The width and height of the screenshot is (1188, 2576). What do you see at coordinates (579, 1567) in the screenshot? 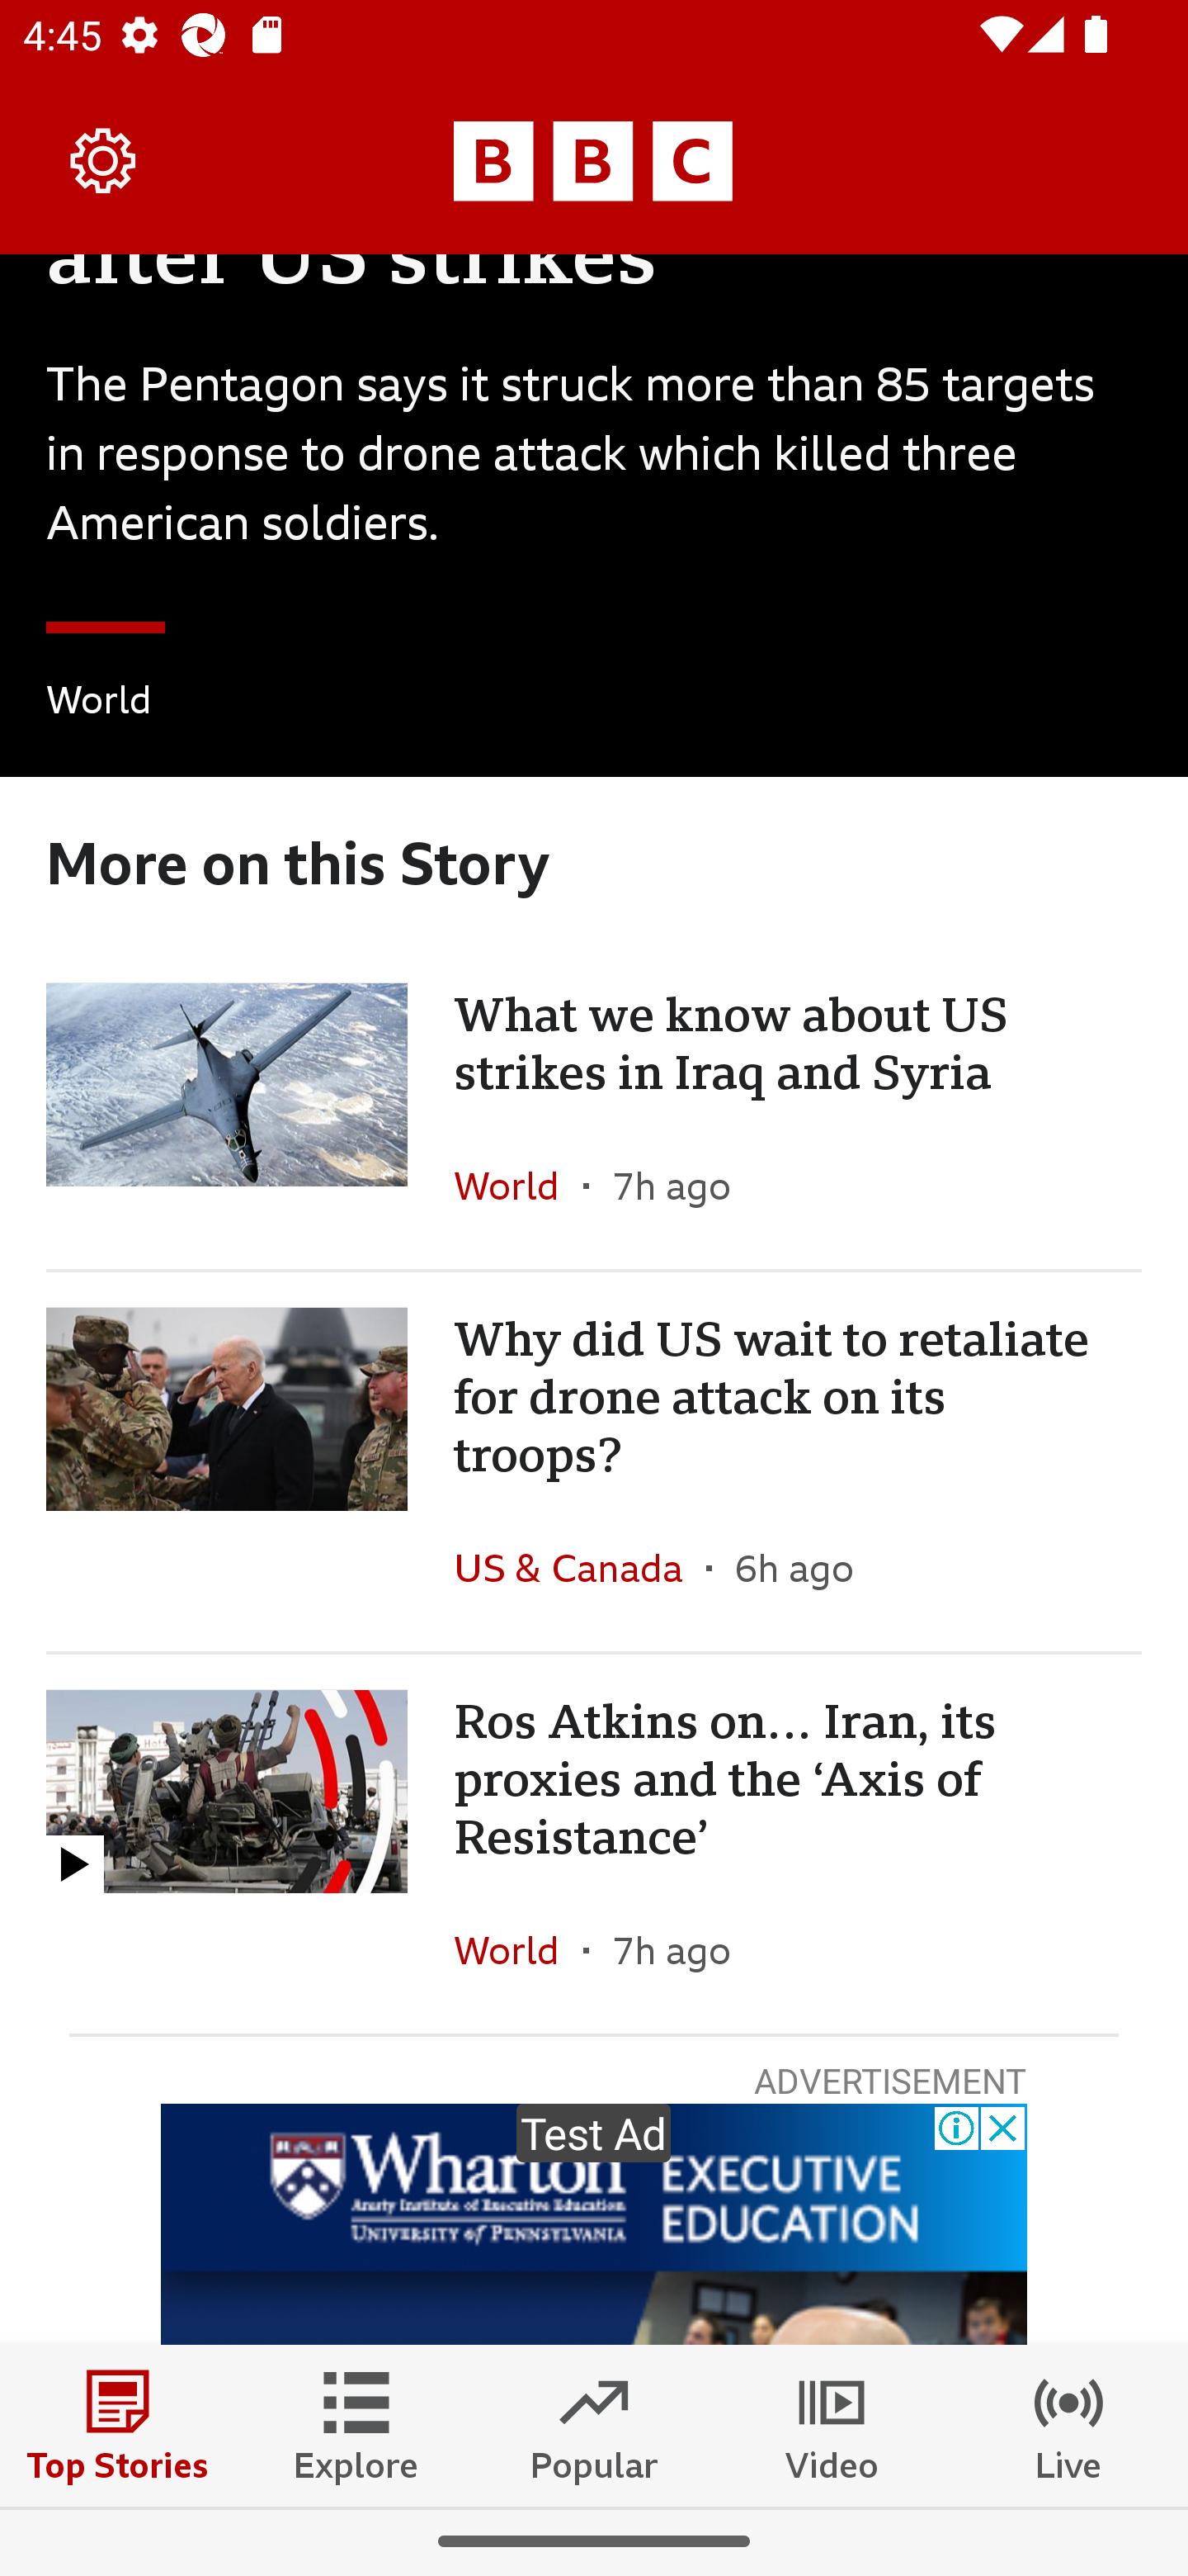
I see `US & Canada In the section US & Canada` at bounding box center [579, 1567].